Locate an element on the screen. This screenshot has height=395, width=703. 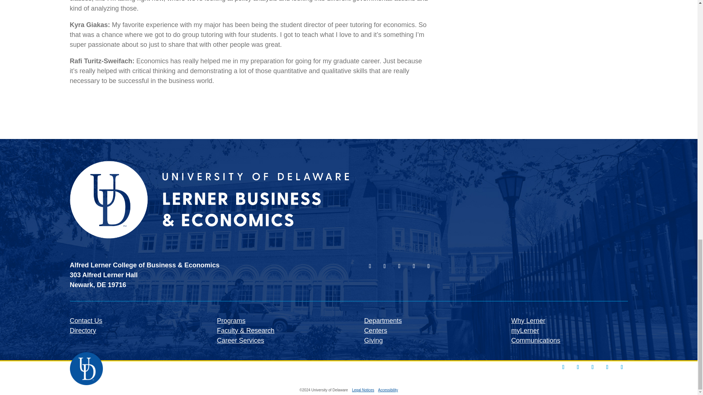
Follow on X is located at coordinates (428, 266).